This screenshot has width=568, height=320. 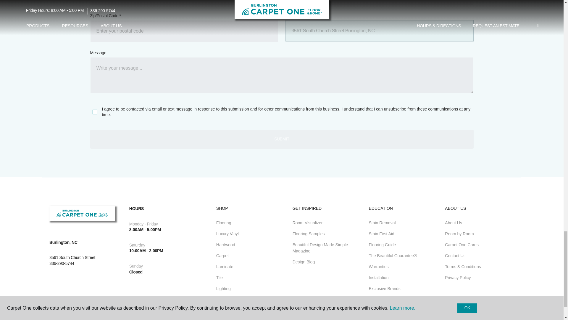 What do you see at coordinates (184, 2) in the screenshot?
I see `CleanHomePhone` at bounding box center [184, 2].